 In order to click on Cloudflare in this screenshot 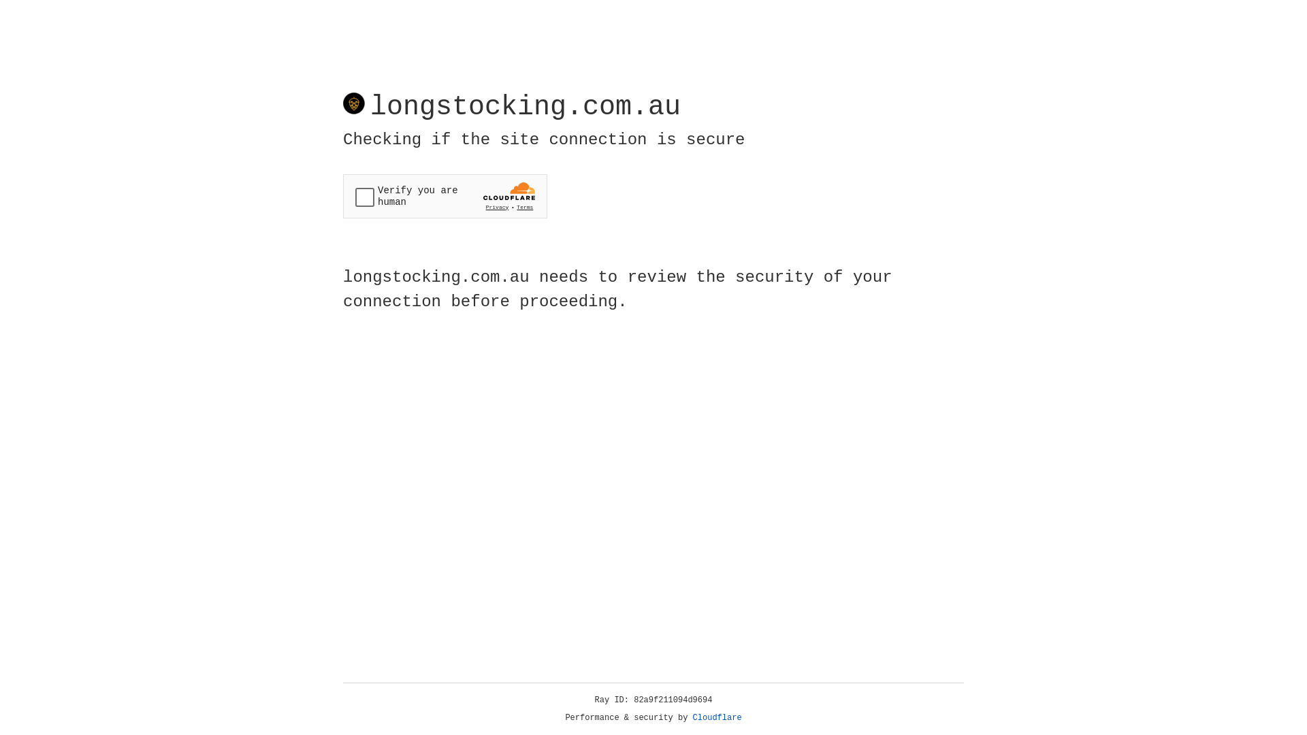, I will do `click(717, 718)`.